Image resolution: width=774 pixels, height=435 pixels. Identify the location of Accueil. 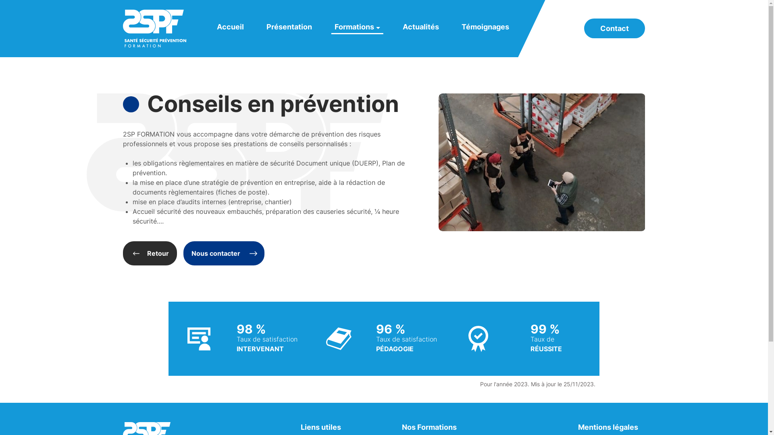
(155, 29).